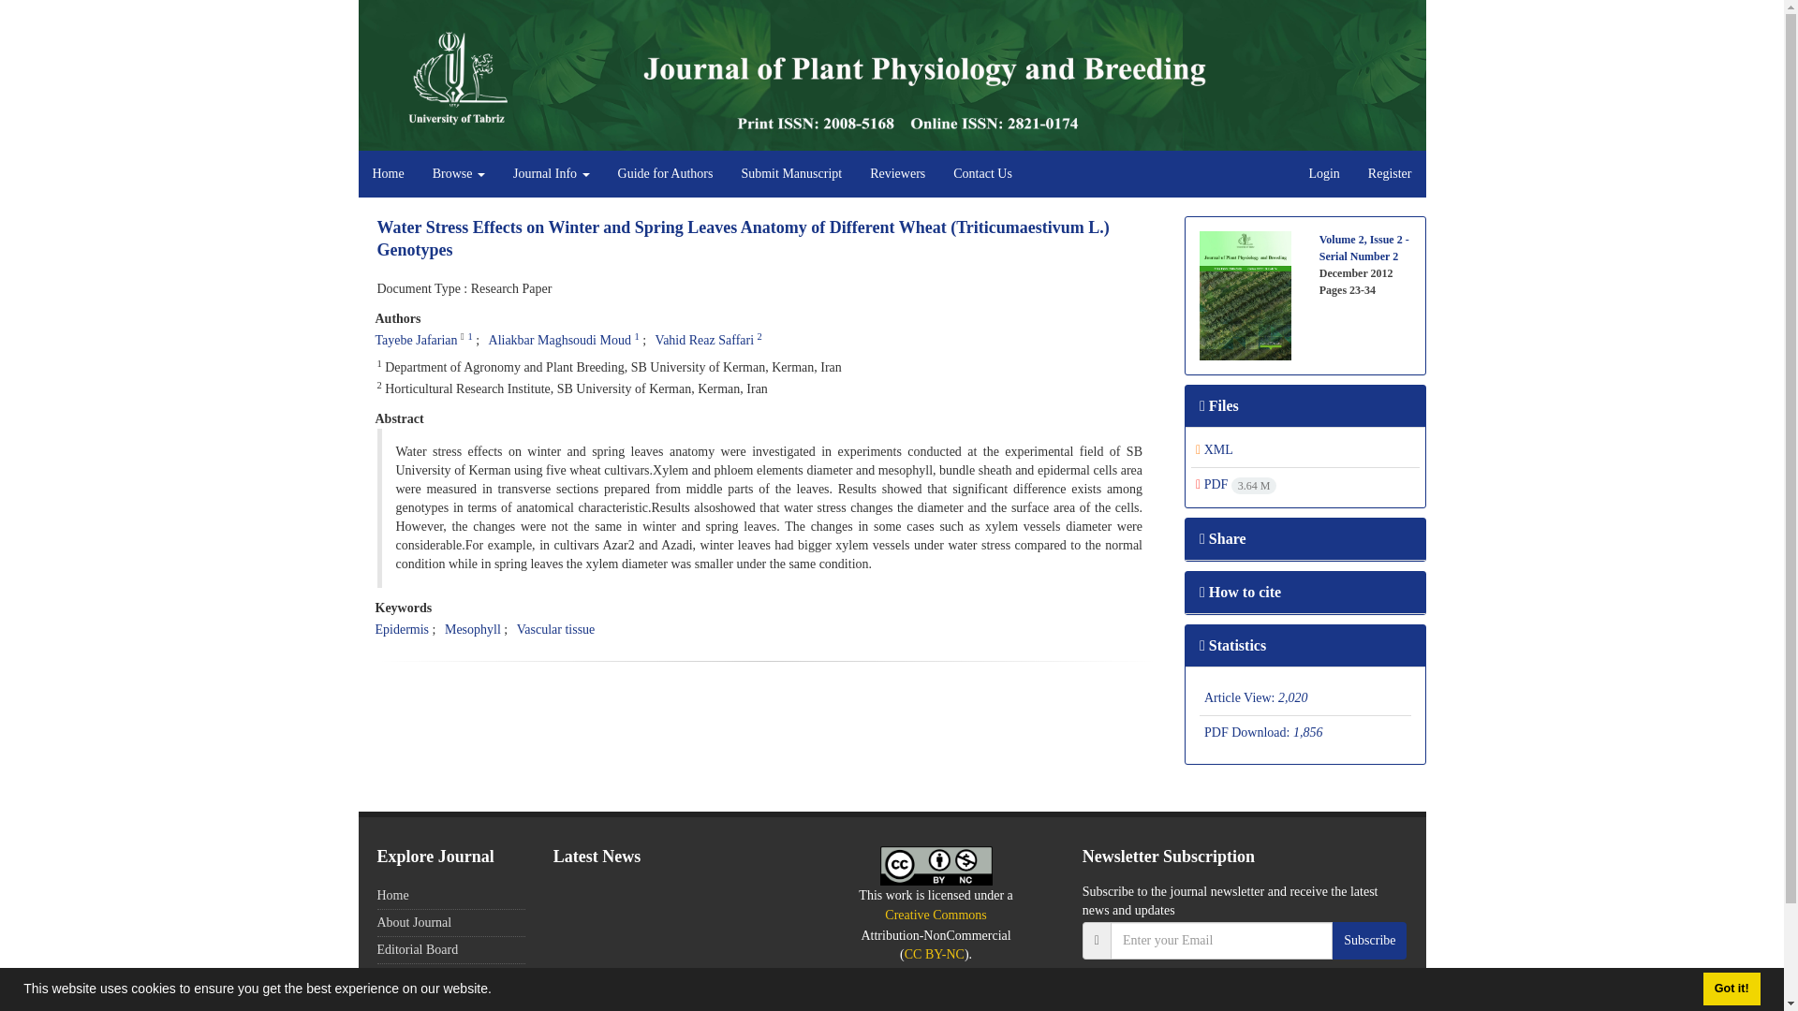  What do you see at coordinates (401, 629) in the screenshot?
I see `Epidermis` at bounding box center [401, 629].